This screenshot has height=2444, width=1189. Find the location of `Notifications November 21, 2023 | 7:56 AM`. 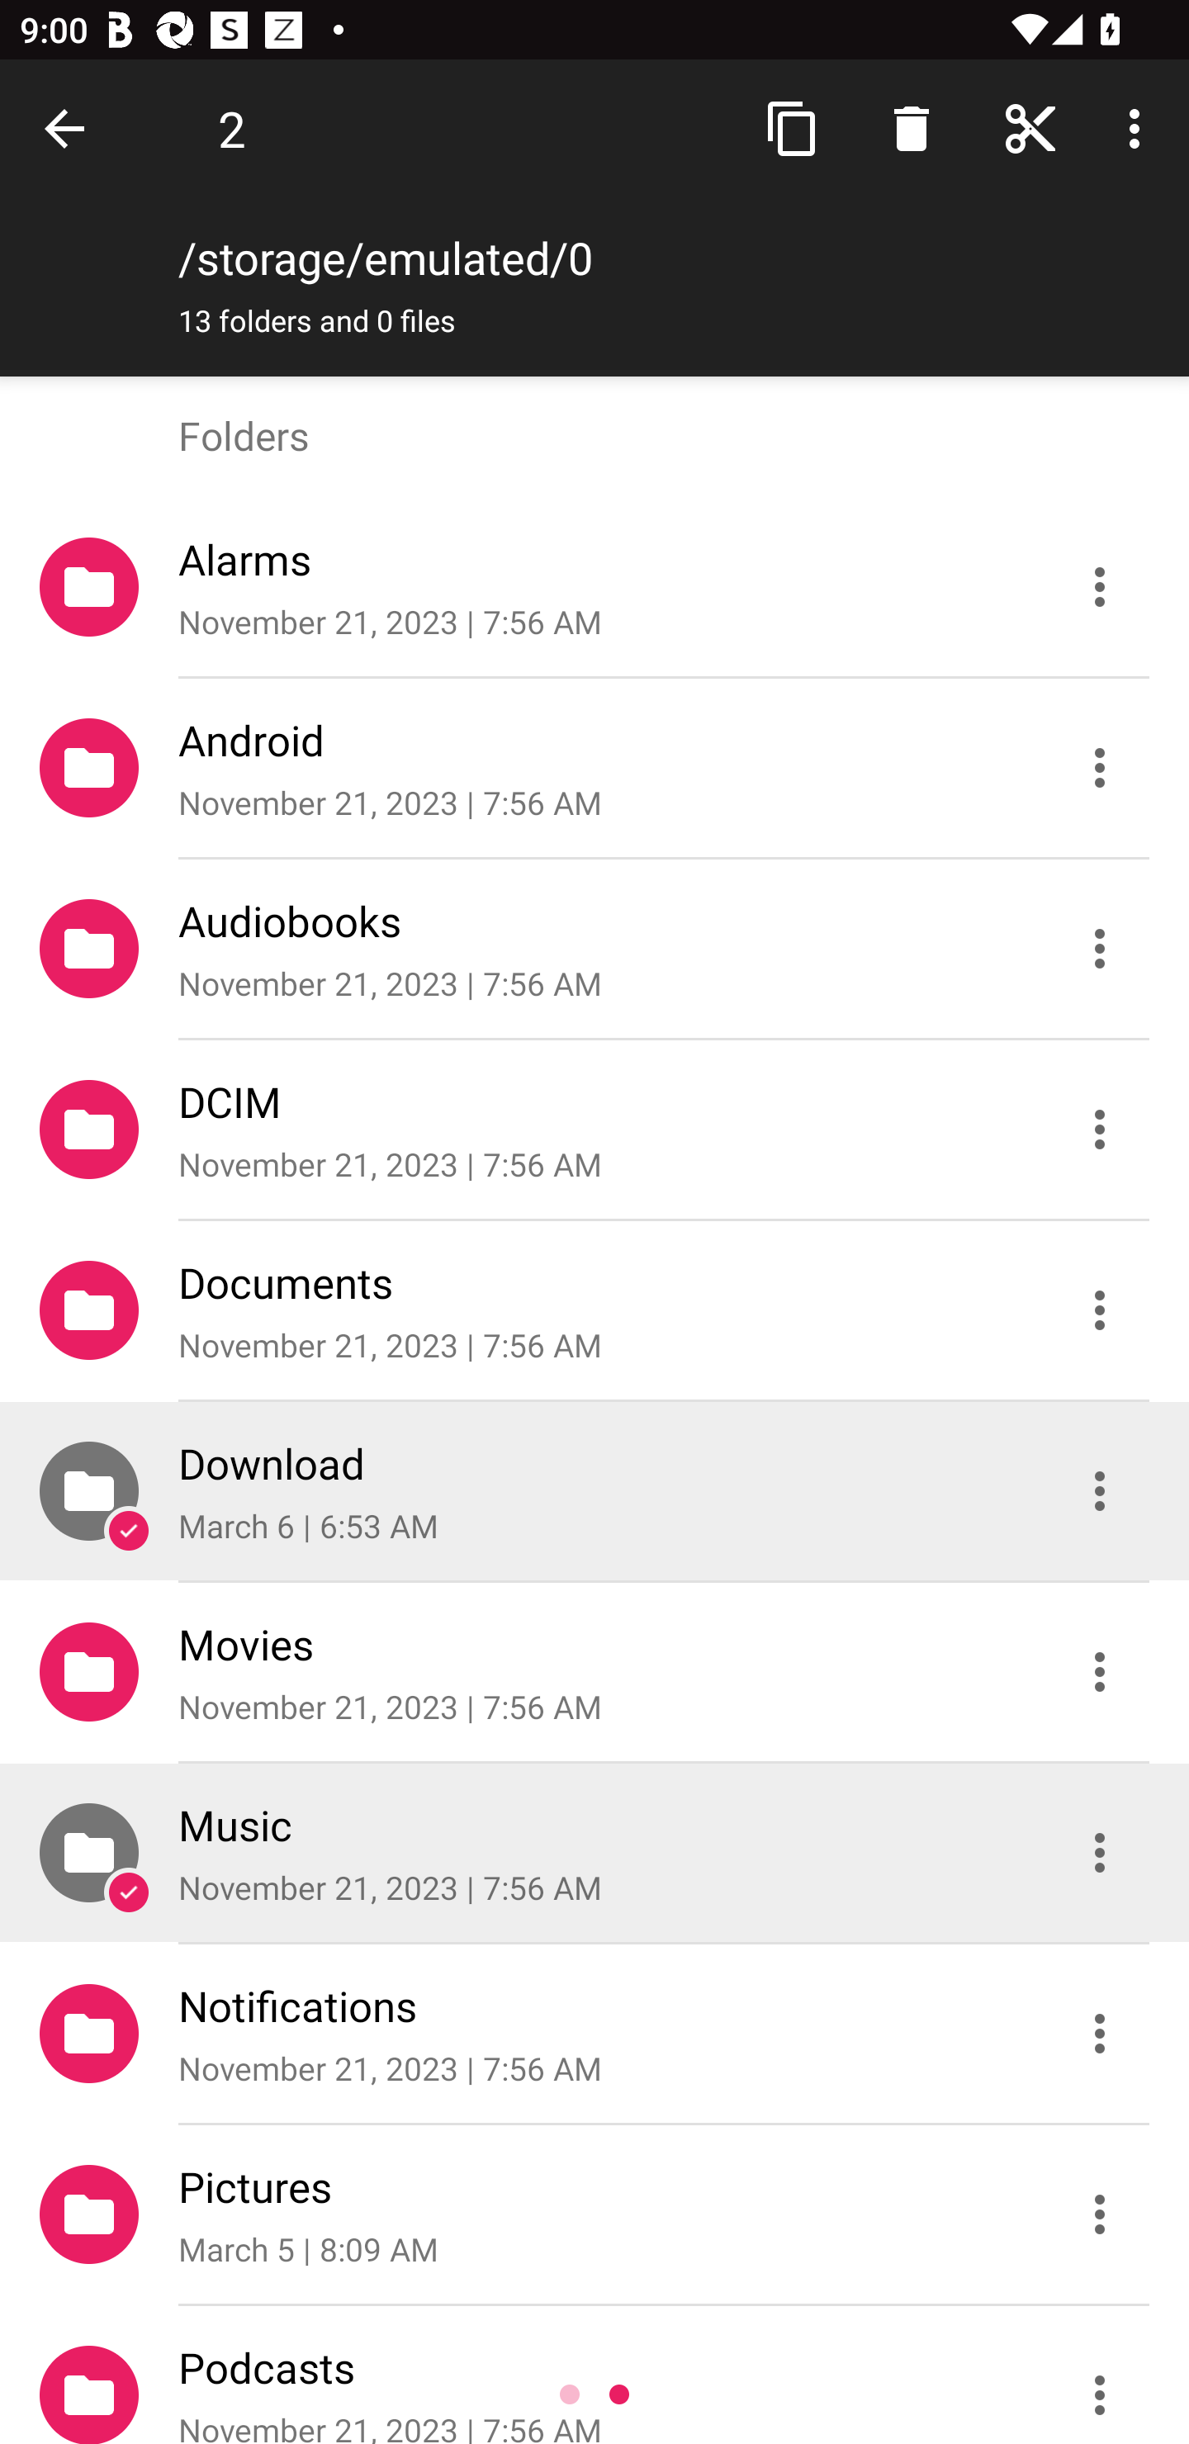

Notifications November 21, 2023 | 7:56 AM is located at coordinates (594, 2034).